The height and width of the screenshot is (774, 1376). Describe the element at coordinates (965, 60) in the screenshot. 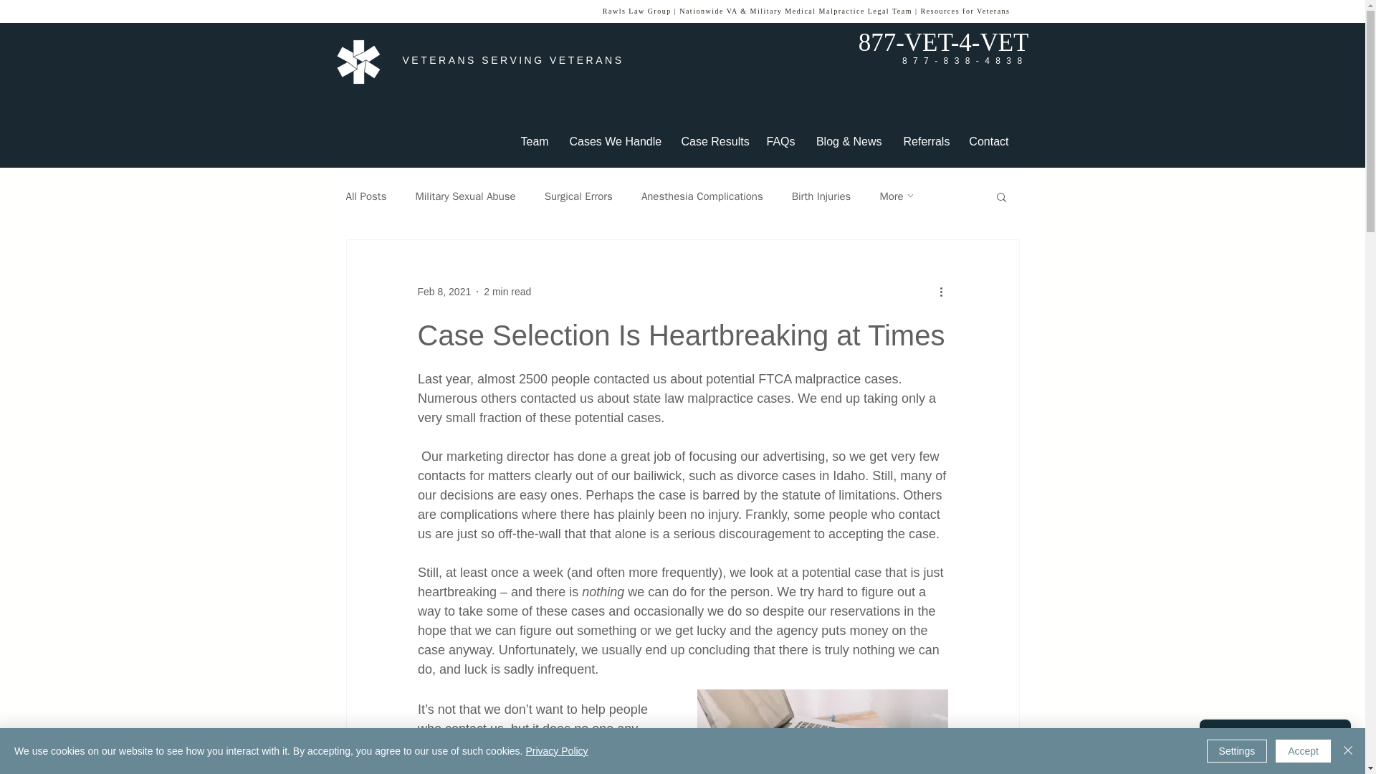

I see `877-838-4838` at that location.